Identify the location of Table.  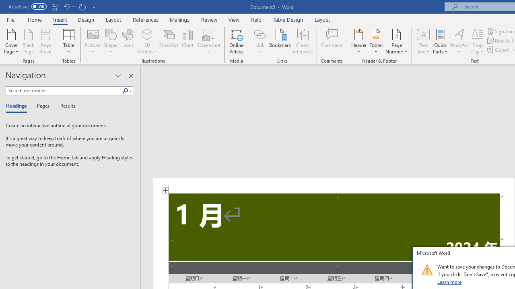
(68, 41).